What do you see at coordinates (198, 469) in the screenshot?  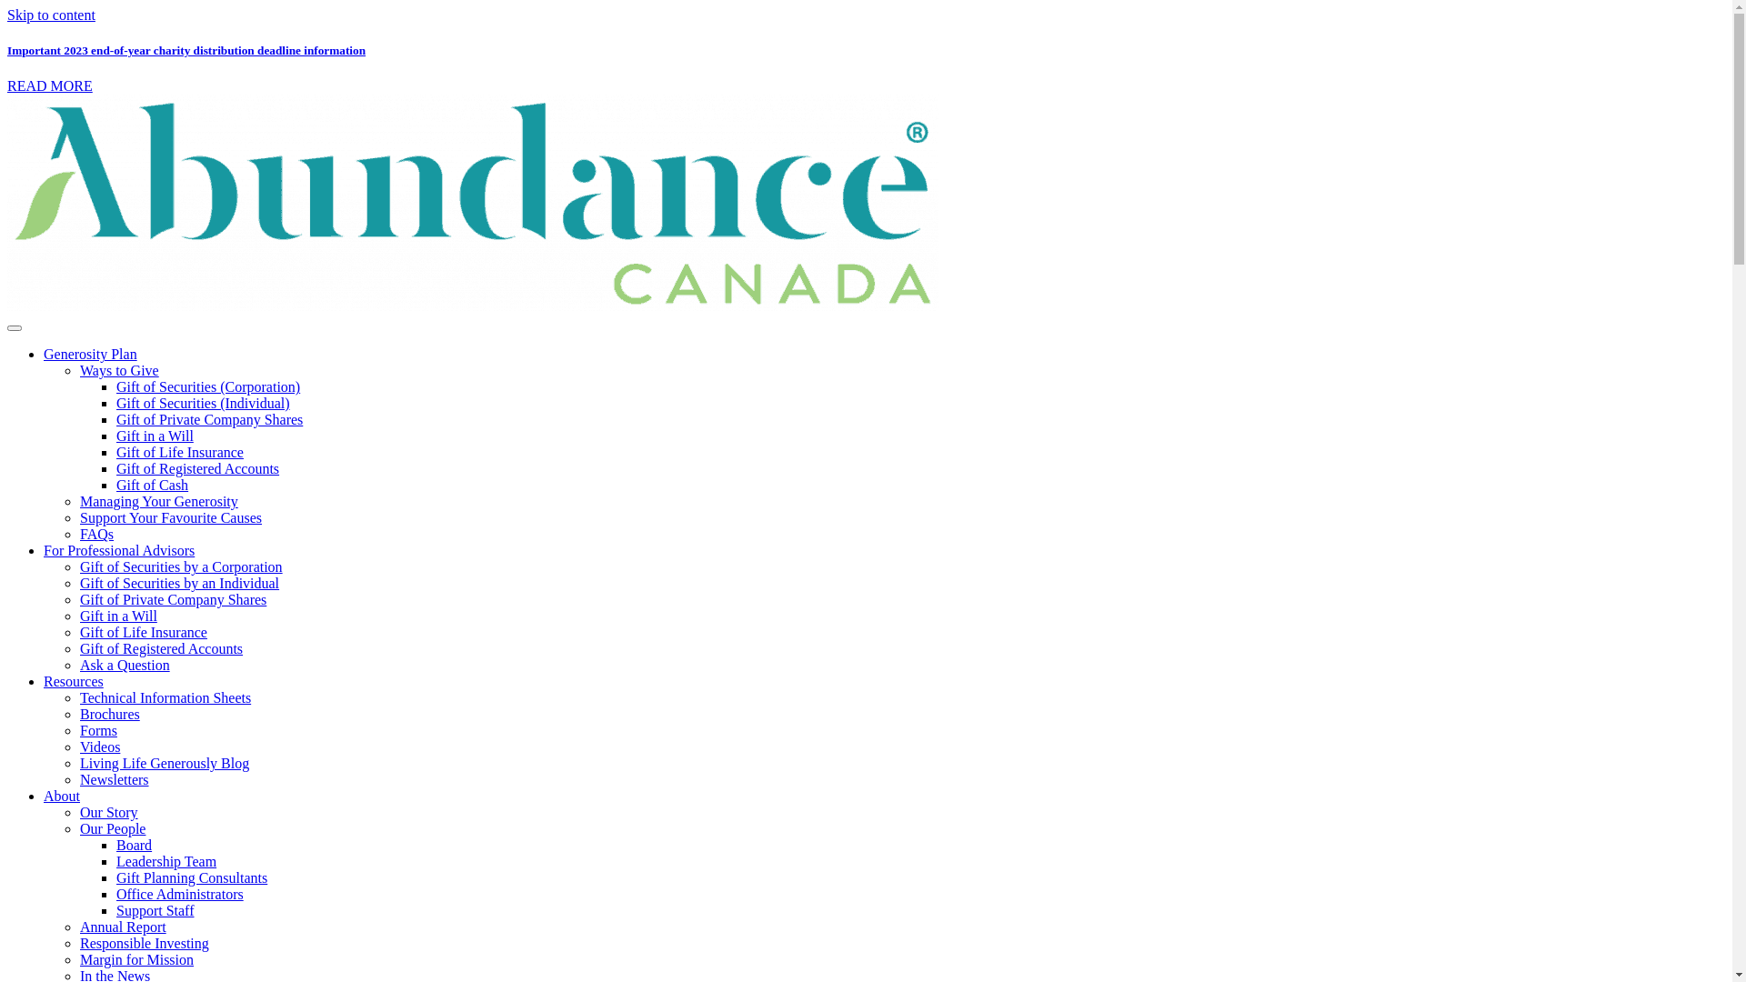 I see `Gift of Registered Accounts` at bounding box center [198, 469].